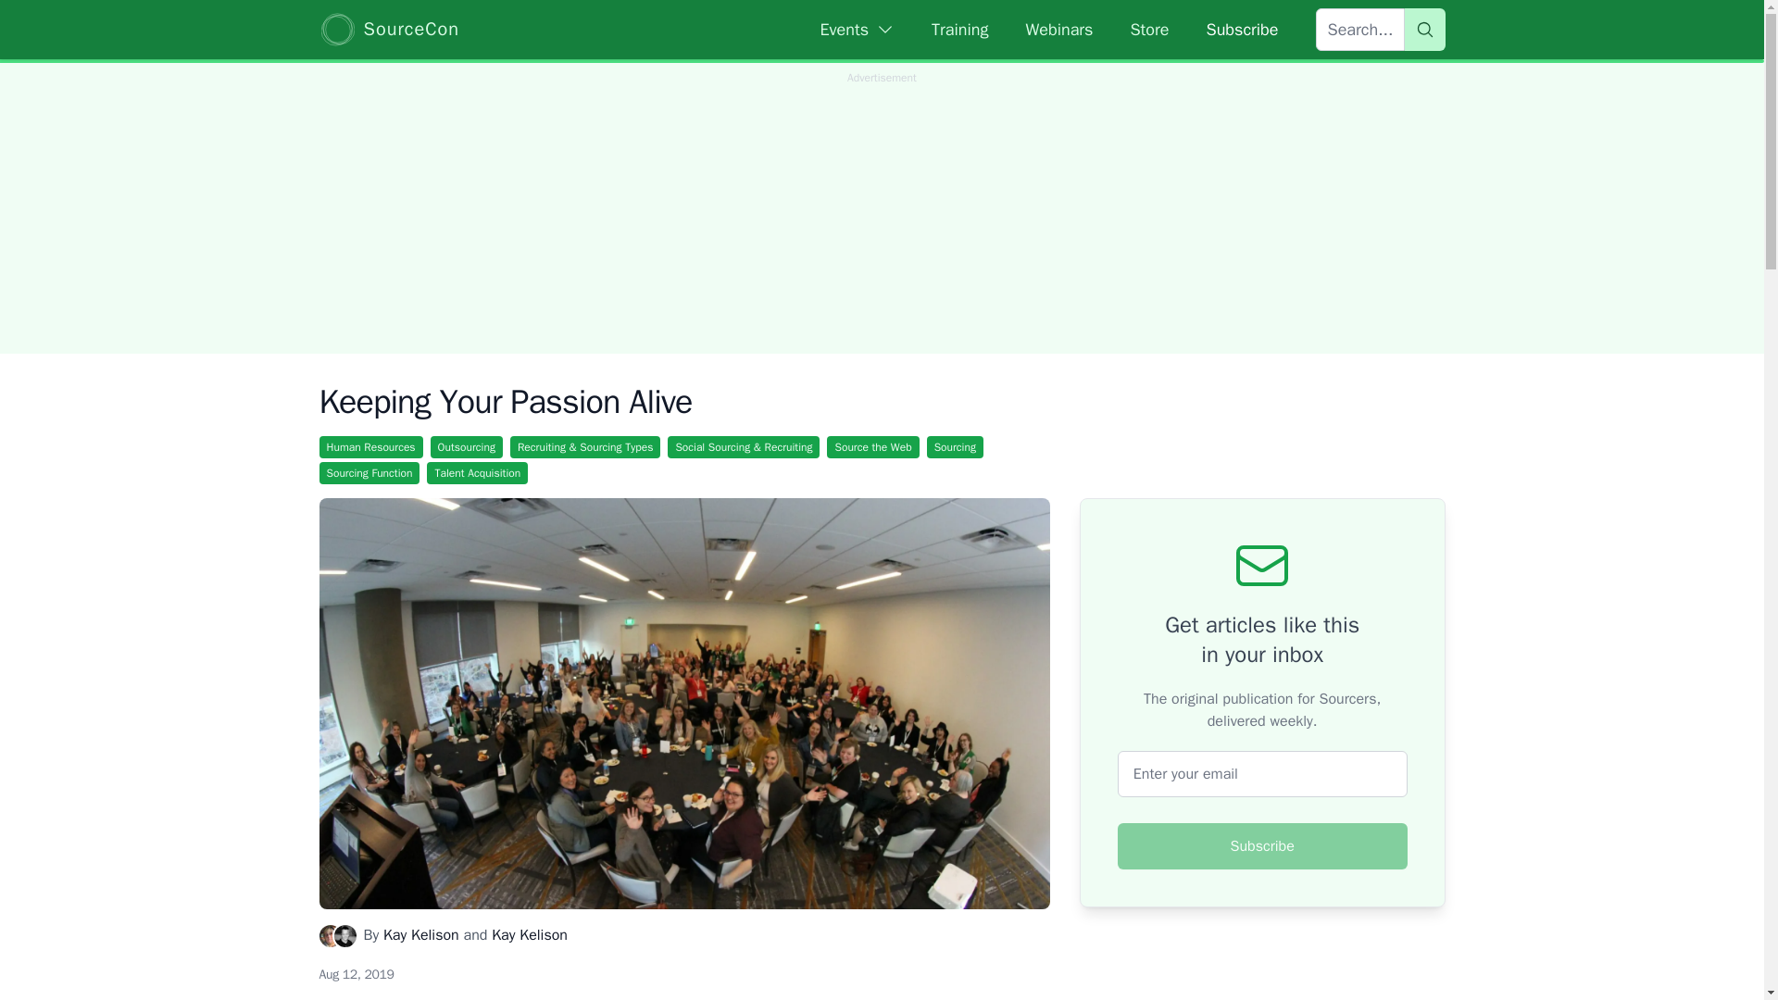 The image size is (1778, 1000). What do you see at coordinates (420, 935) in the screenshot?
I see `Kay Kelison` at bounding box center [420, 935].